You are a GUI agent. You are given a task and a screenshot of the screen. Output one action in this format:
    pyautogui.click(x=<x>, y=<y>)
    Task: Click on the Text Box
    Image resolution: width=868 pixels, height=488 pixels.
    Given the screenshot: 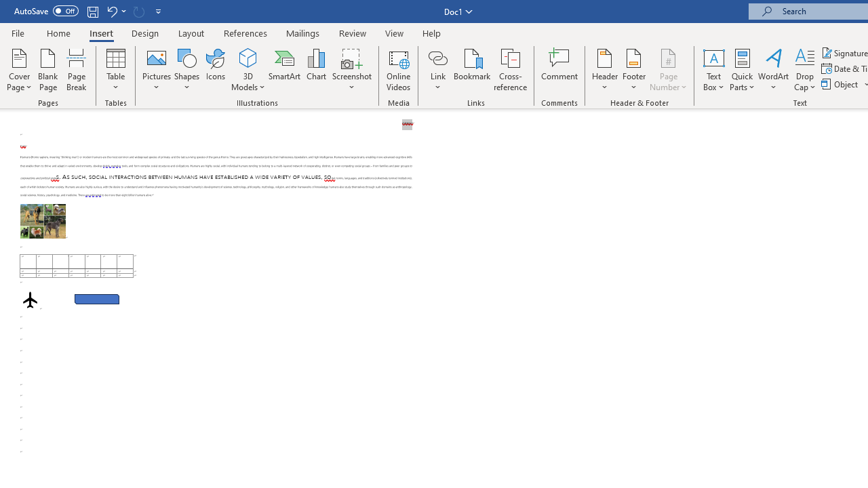 What is the action you would take?
    pyautogui.click(x=713, y=69)
    